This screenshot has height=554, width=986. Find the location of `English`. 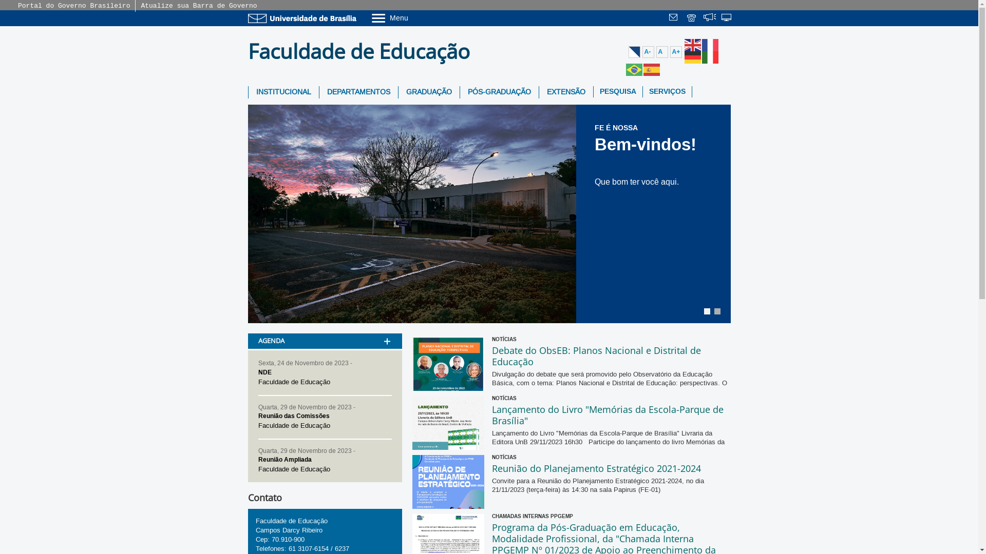

English is located at coordinates (693, 45).